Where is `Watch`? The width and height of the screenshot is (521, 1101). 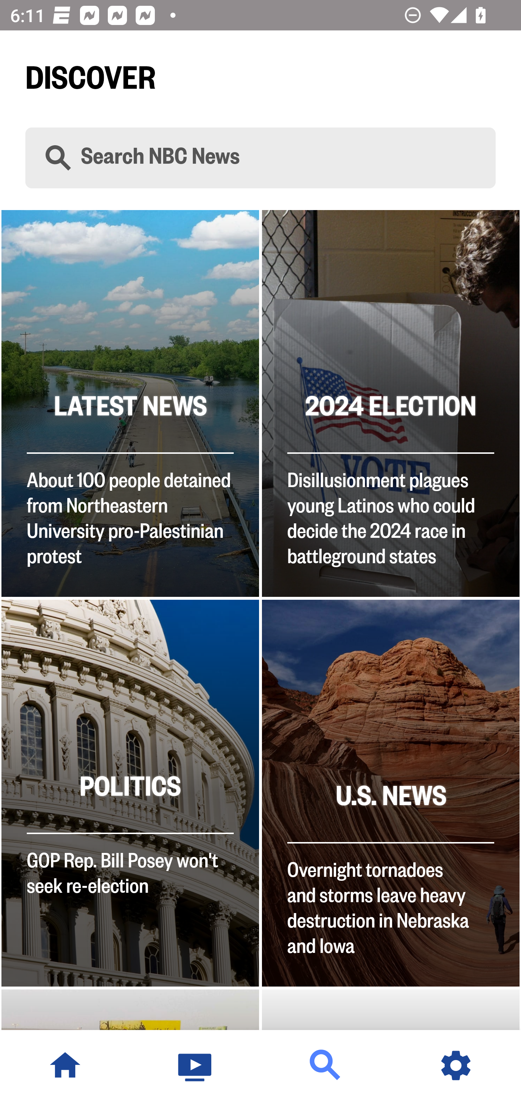 Watch is located at coordinates (195, 1066).